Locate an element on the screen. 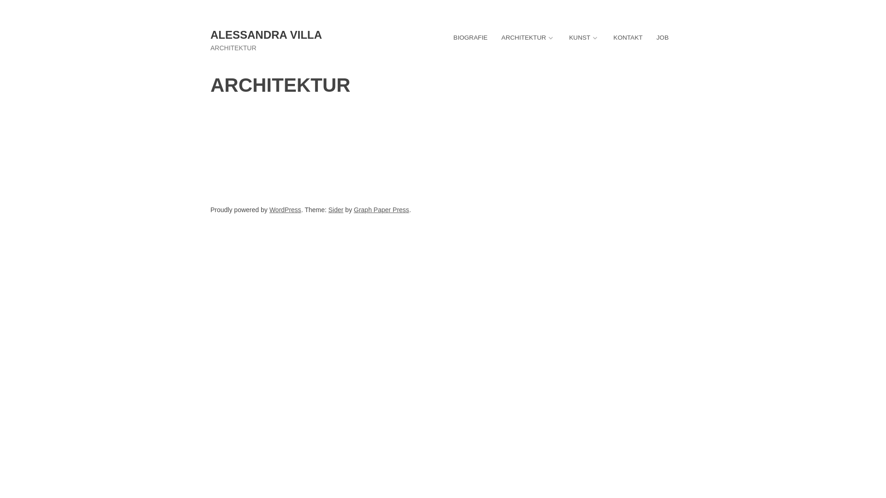 Image resolution: width=886 pixels, height=498 pixels. ALESSANDRA VILLA is located at coordinates (266, 35).